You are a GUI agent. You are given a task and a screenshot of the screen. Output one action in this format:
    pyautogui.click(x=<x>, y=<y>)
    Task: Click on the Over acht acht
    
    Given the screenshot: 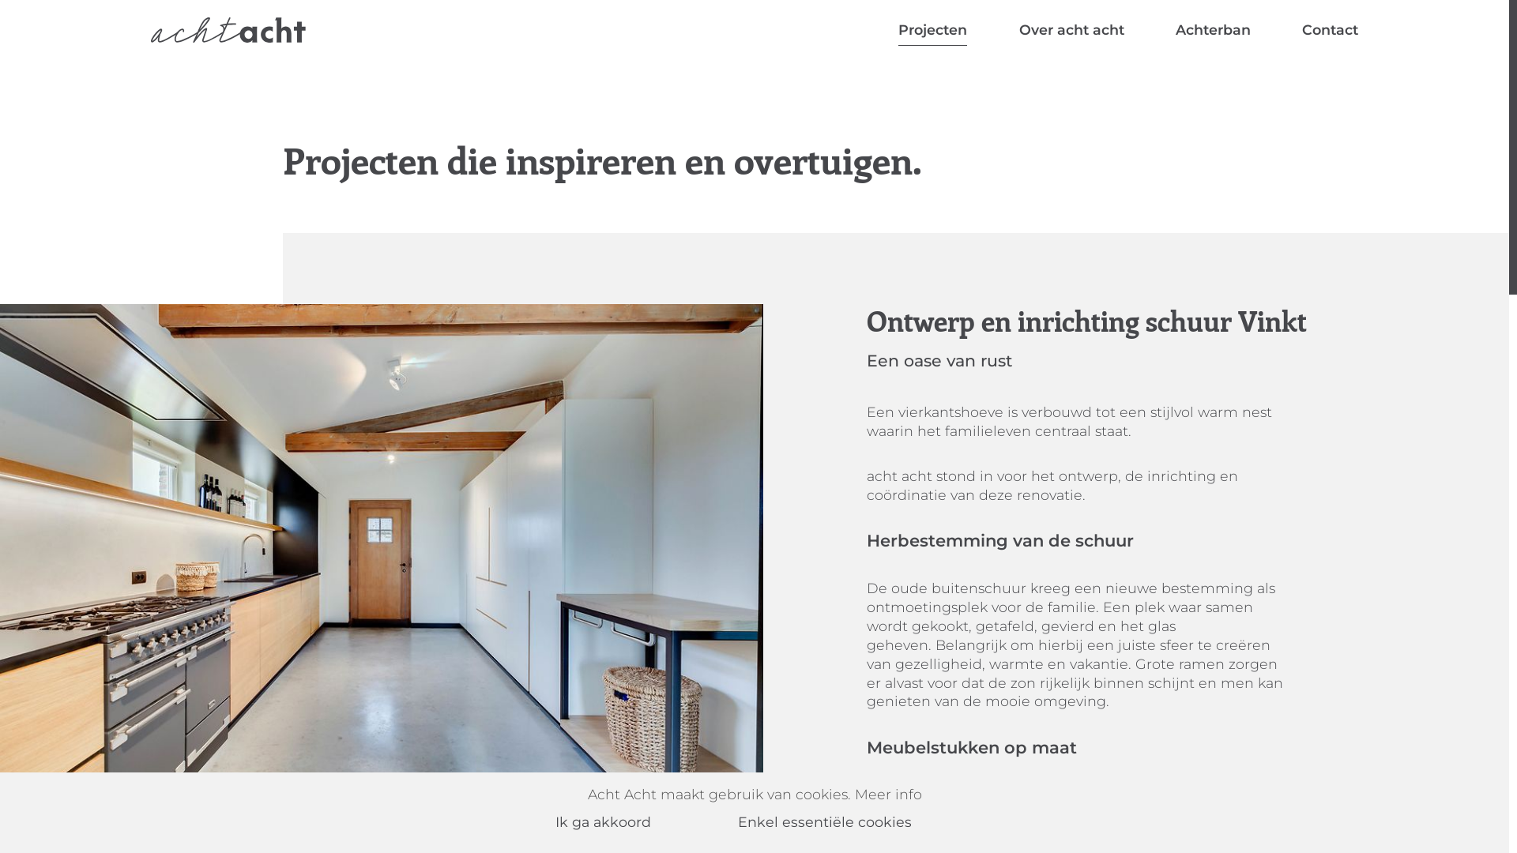 What is the action you would take?
    pyautogui.click(x=1071, y=30)
    